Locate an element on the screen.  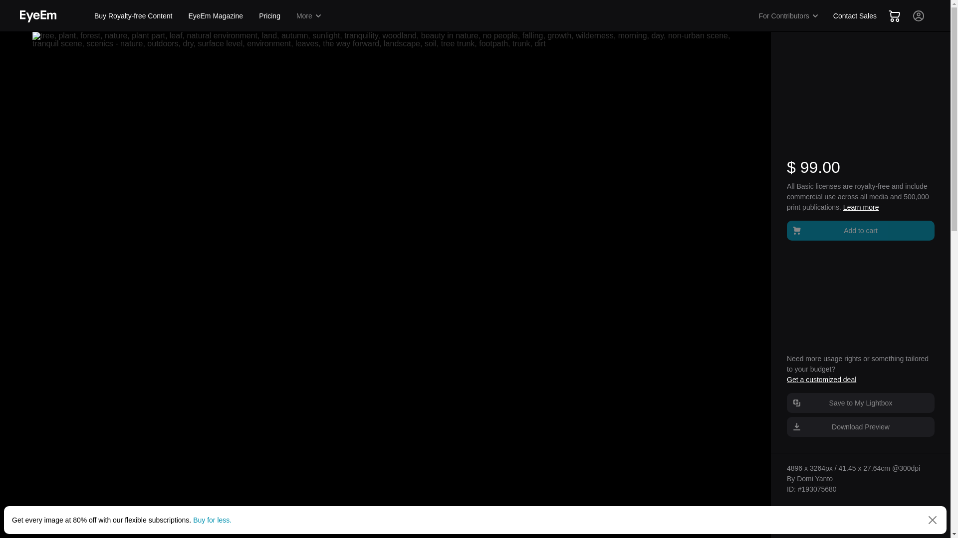
Pricing is located at coordinates (269, 15).